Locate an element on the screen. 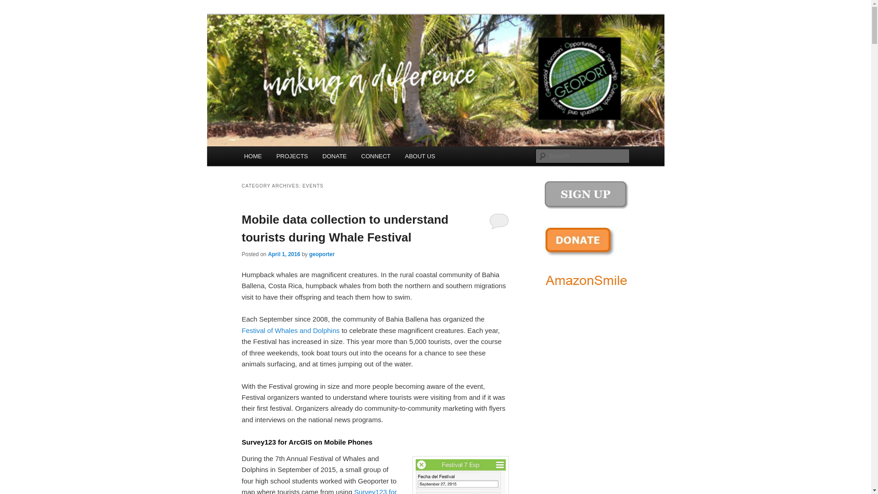 The height and width of the screenshot is (494, 878). HOME is located at coordinates (253, 156).